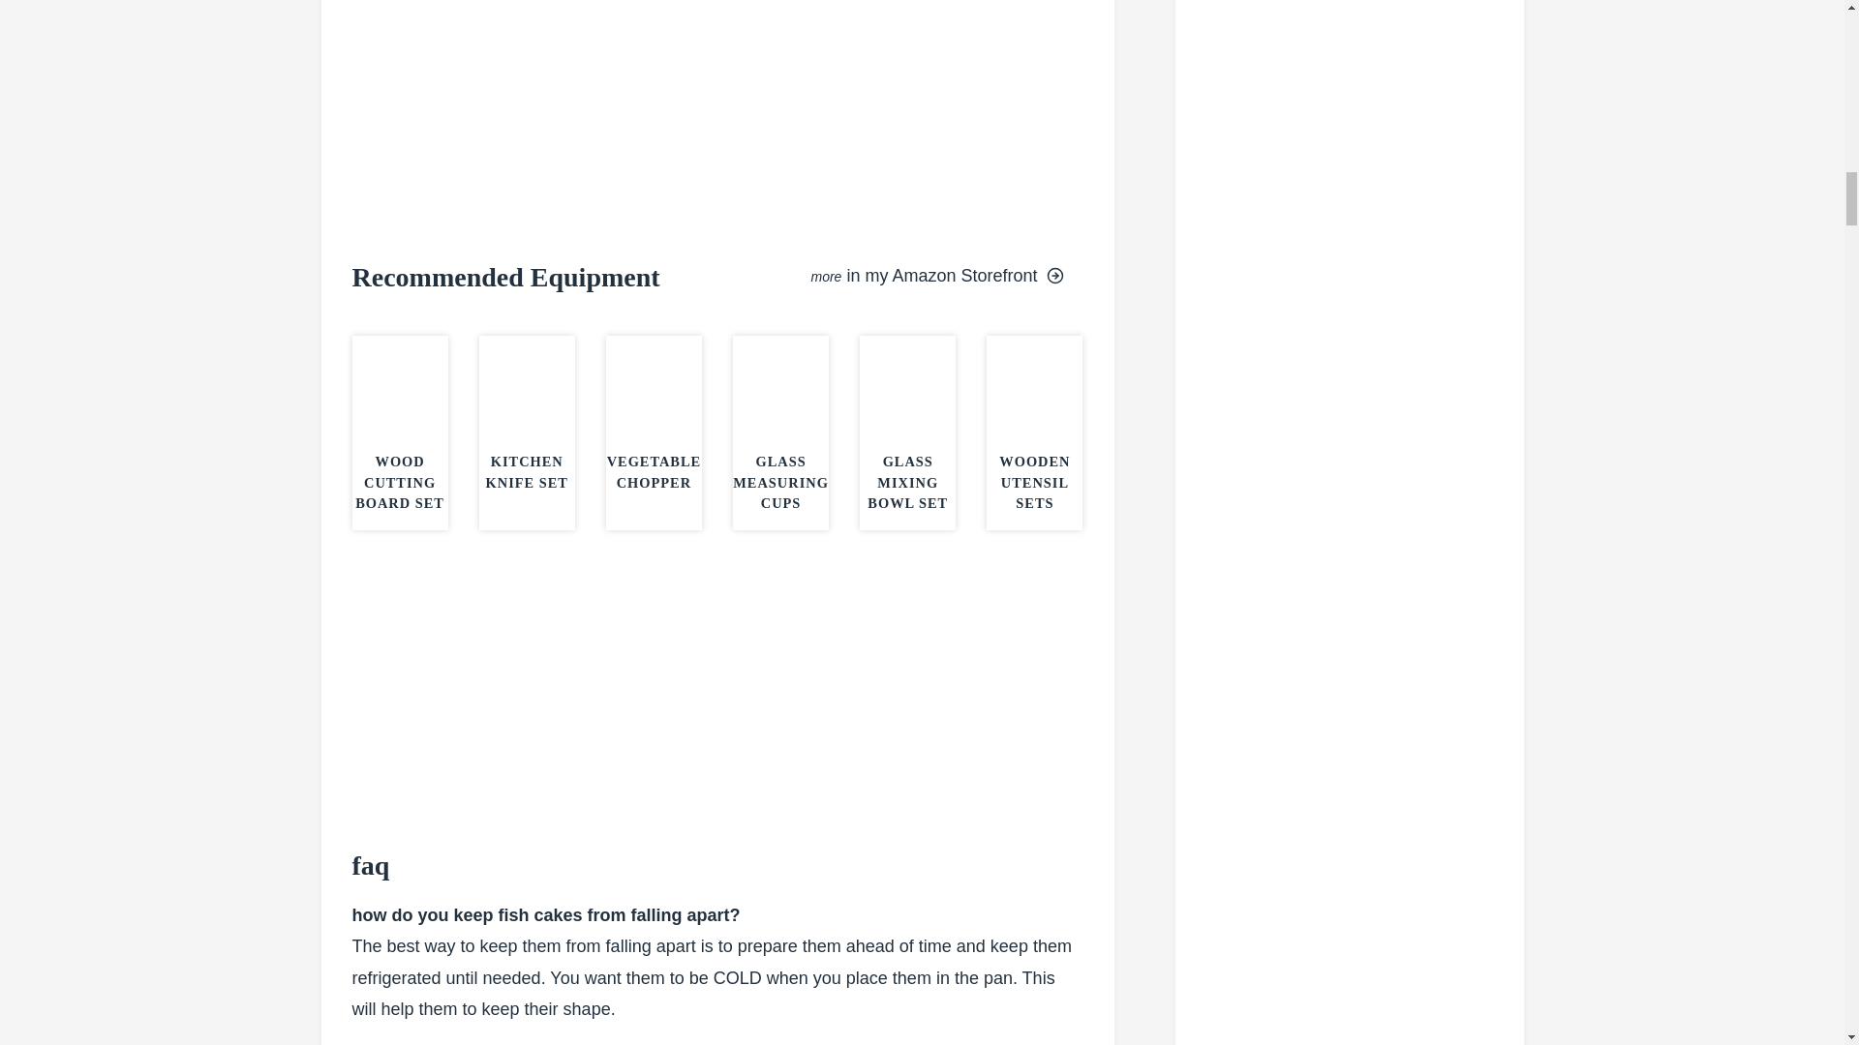 The image size is (1859, 1045). Describe the element at coordinates (399, 482) in the screenshot. I see `WOOD CUTTING BOARD SET` at that location.